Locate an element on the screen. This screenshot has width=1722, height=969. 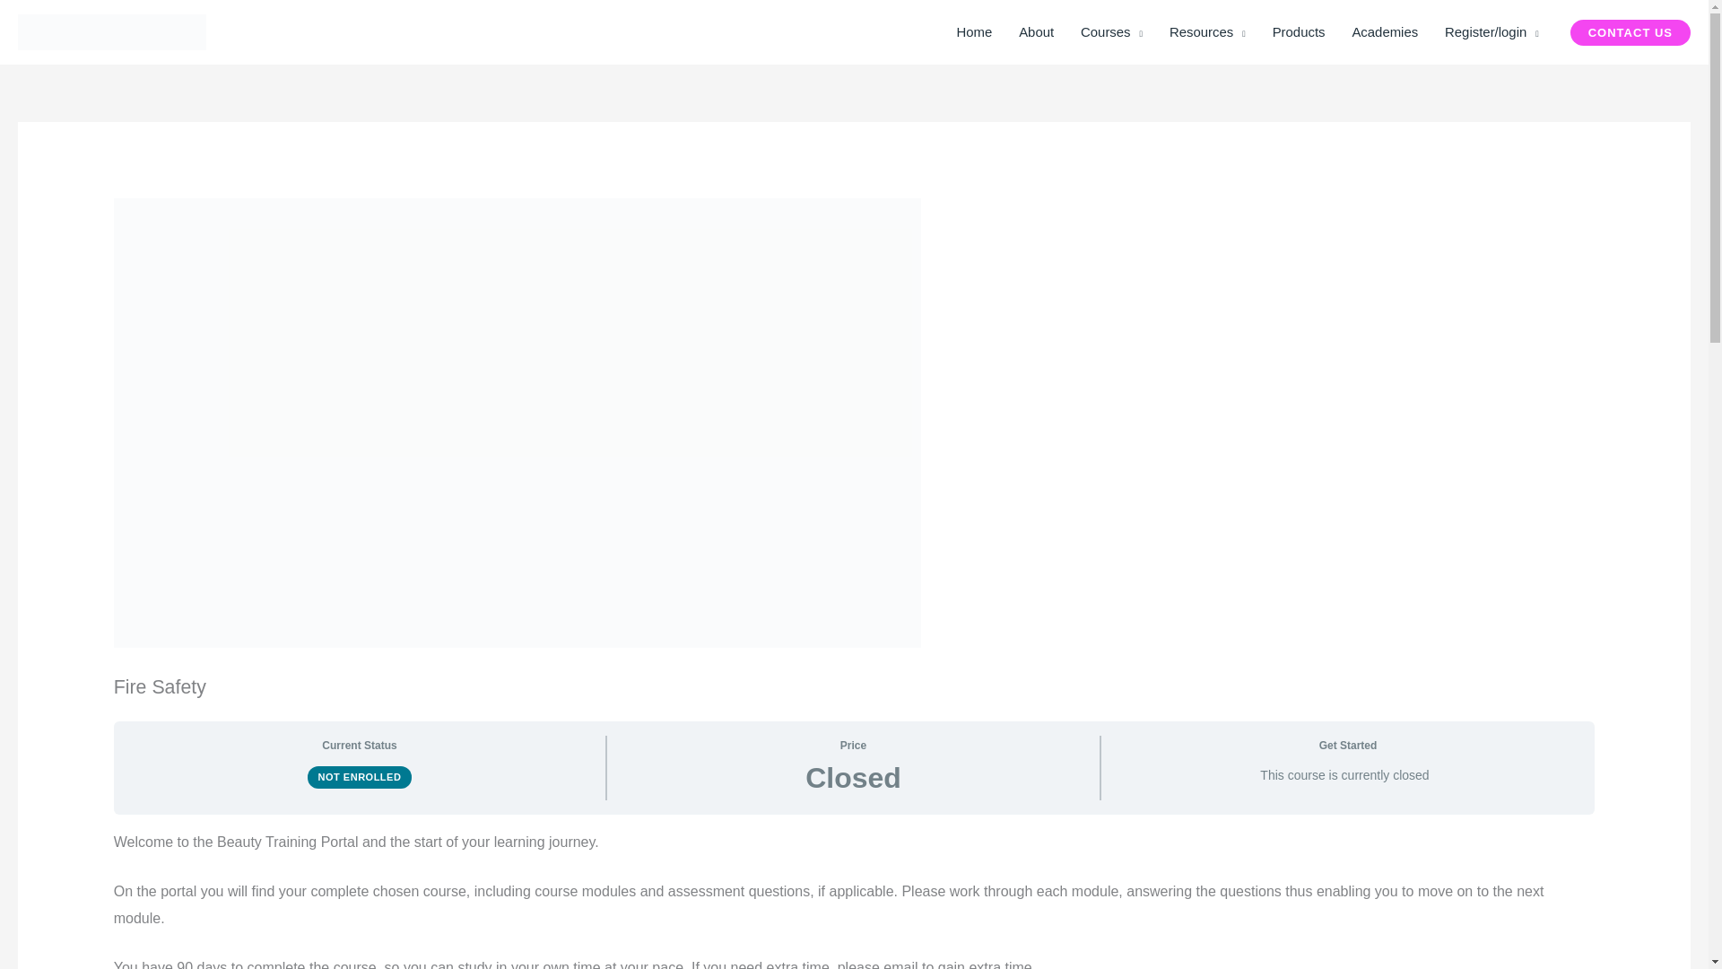
Home is located at coordinates (974, 32).